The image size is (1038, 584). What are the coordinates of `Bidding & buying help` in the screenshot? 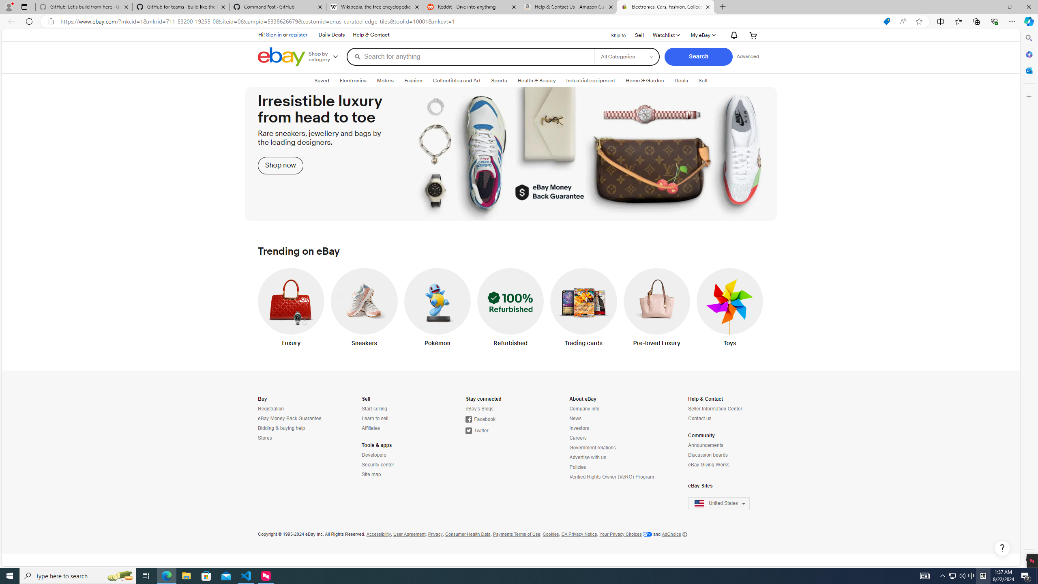 It's located at (294, 428).